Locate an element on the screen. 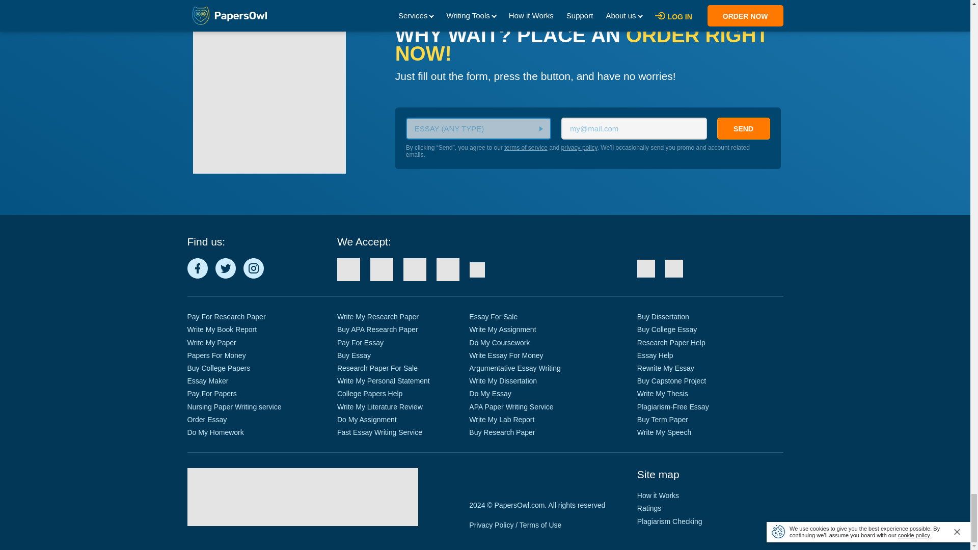 This screenshot has width=978, height=550. Quality essay writing service in UK is located at coordinates (673, 268).